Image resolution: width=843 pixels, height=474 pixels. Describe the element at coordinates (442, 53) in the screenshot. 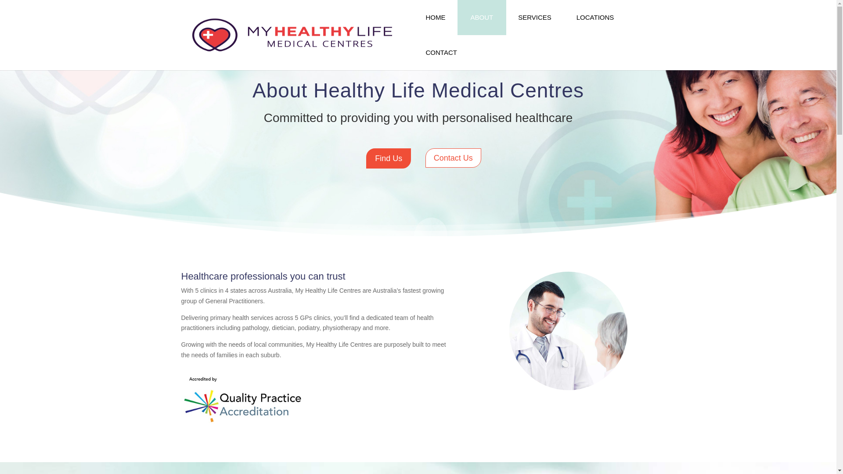

I see `CONTACT` at that location.